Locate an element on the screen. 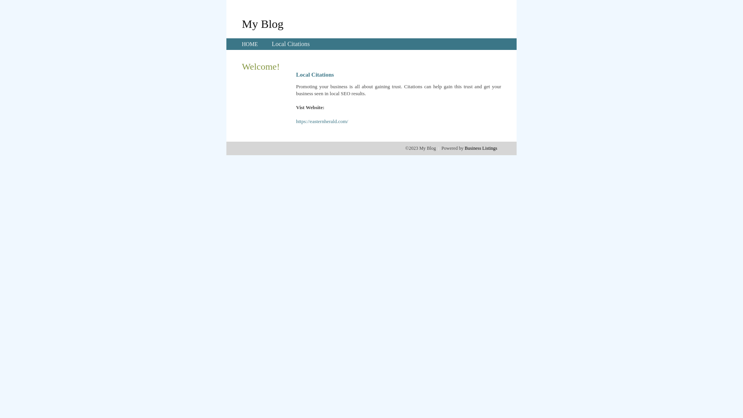 This screenshot has height=418, width=743. My Blog is located at coordinates (263, 24).